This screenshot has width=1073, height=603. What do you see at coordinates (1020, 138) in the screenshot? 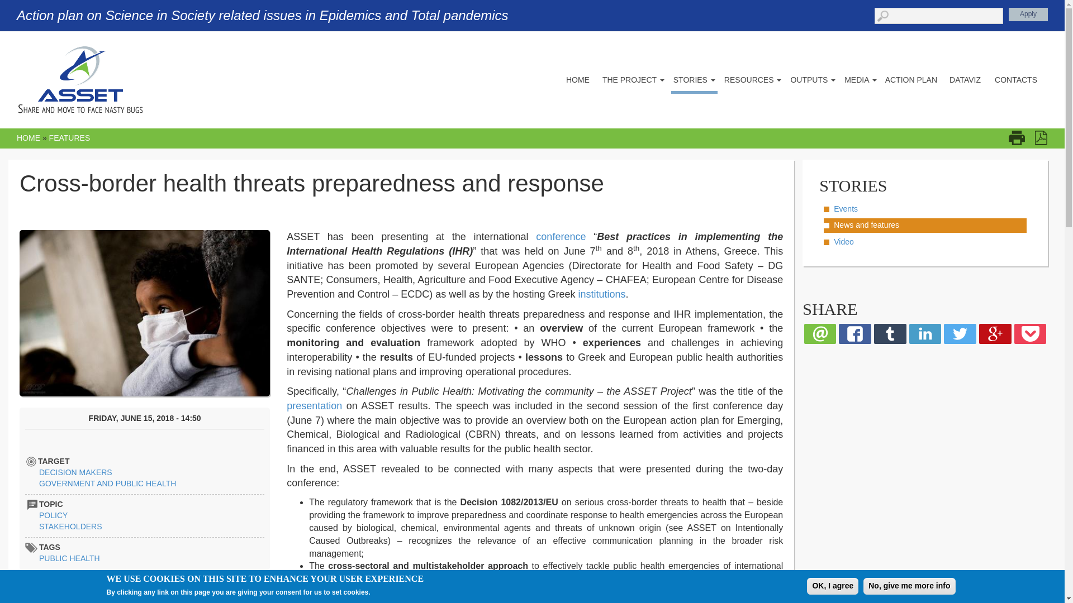
I see `Display a printer-friendly version of this page.` at bounding box center [1020, 138].